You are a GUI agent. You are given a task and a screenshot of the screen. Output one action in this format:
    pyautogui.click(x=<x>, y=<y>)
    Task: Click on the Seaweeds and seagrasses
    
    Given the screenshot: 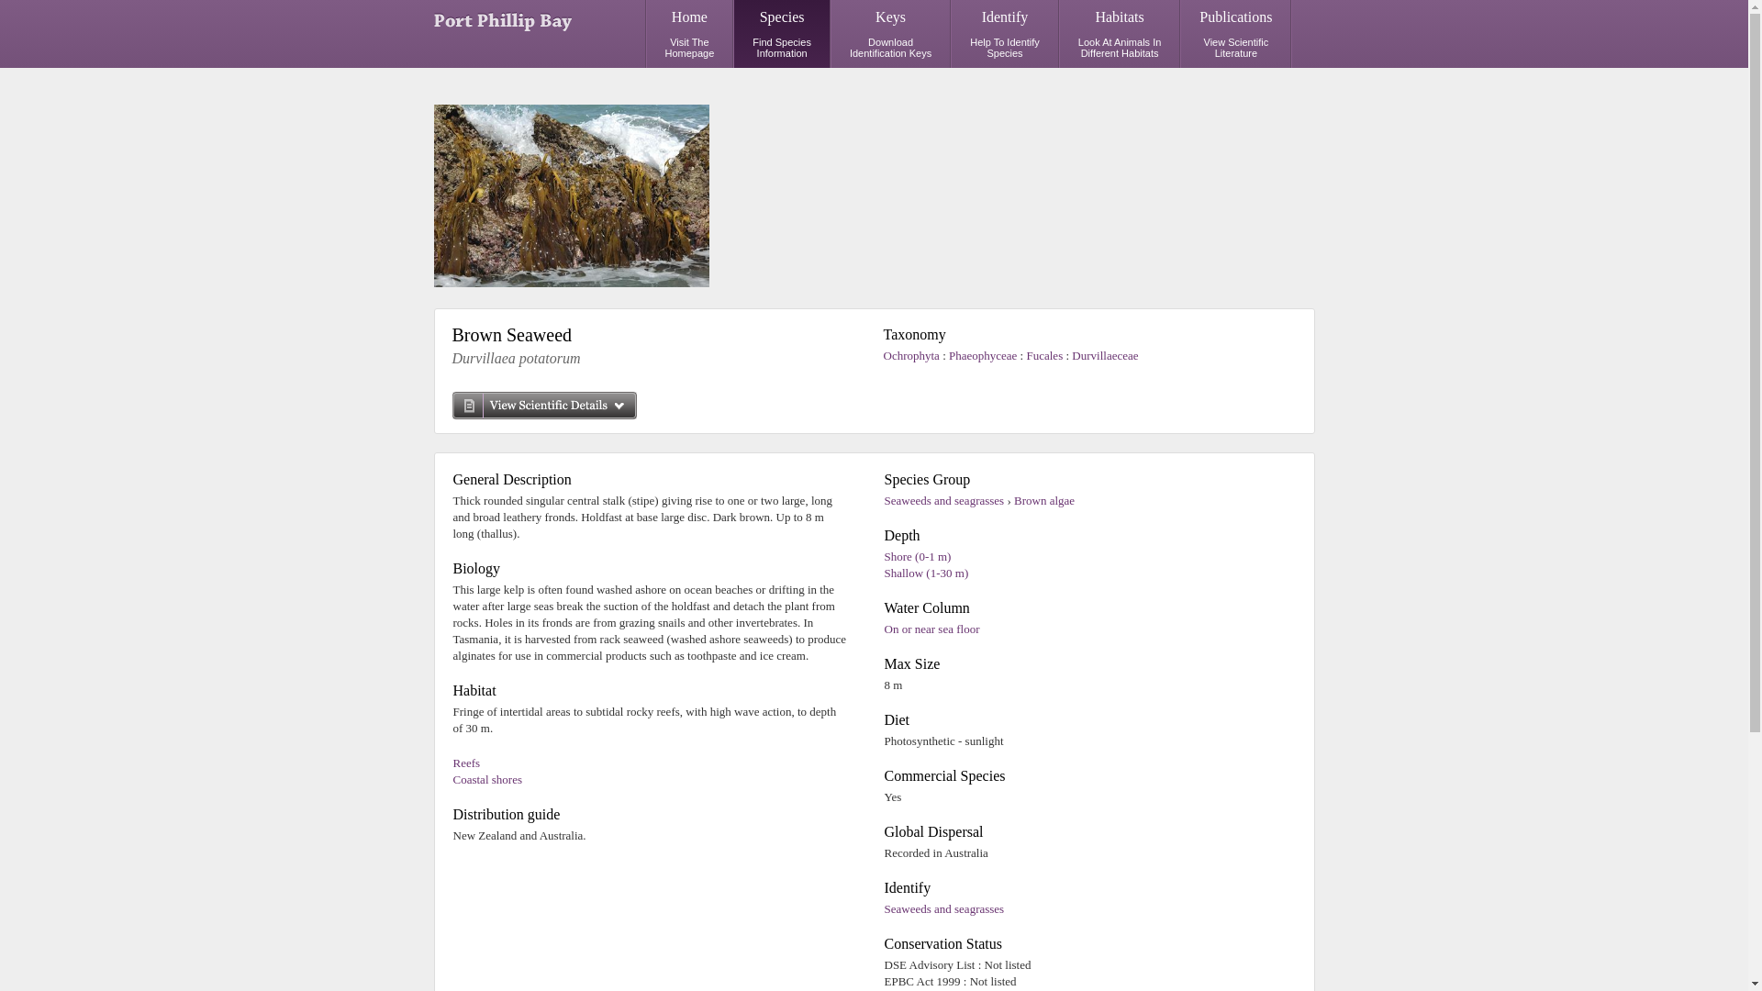 What is the action you would take?
    pyautogui.click(x=782, y=34)
    